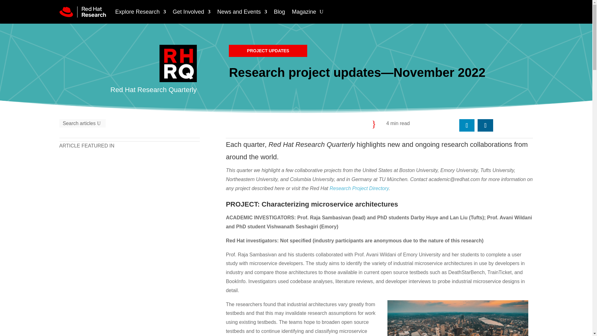 This screenshot has height=336, width=597. What do you see at coordinates (242, 12) in the screenshot?
I see `News and Events` at bounding box center [242, 12].